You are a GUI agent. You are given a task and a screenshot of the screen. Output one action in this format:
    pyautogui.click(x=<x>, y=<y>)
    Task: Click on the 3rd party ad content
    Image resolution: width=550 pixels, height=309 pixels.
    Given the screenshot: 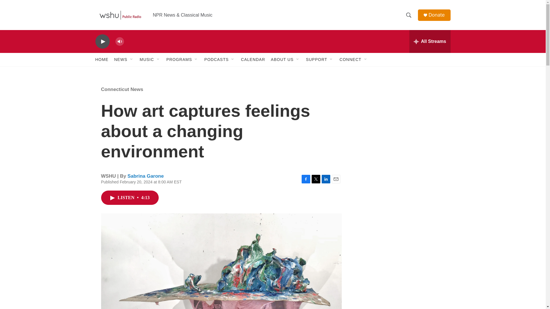 What is the action you would take?
    pyautogui.click(x=401, y=279)
    